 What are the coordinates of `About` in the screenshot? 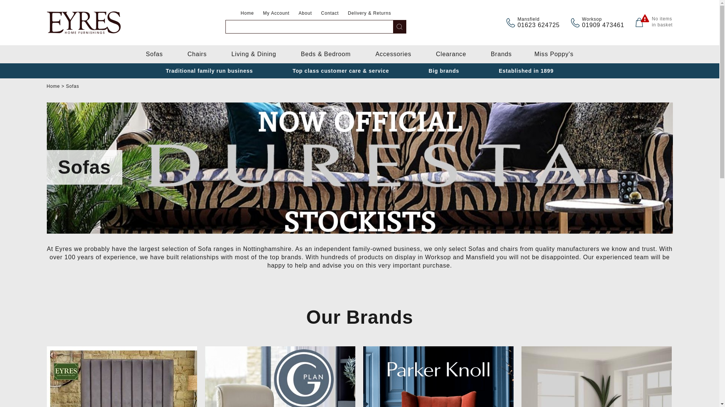 It's located at (154, 54).